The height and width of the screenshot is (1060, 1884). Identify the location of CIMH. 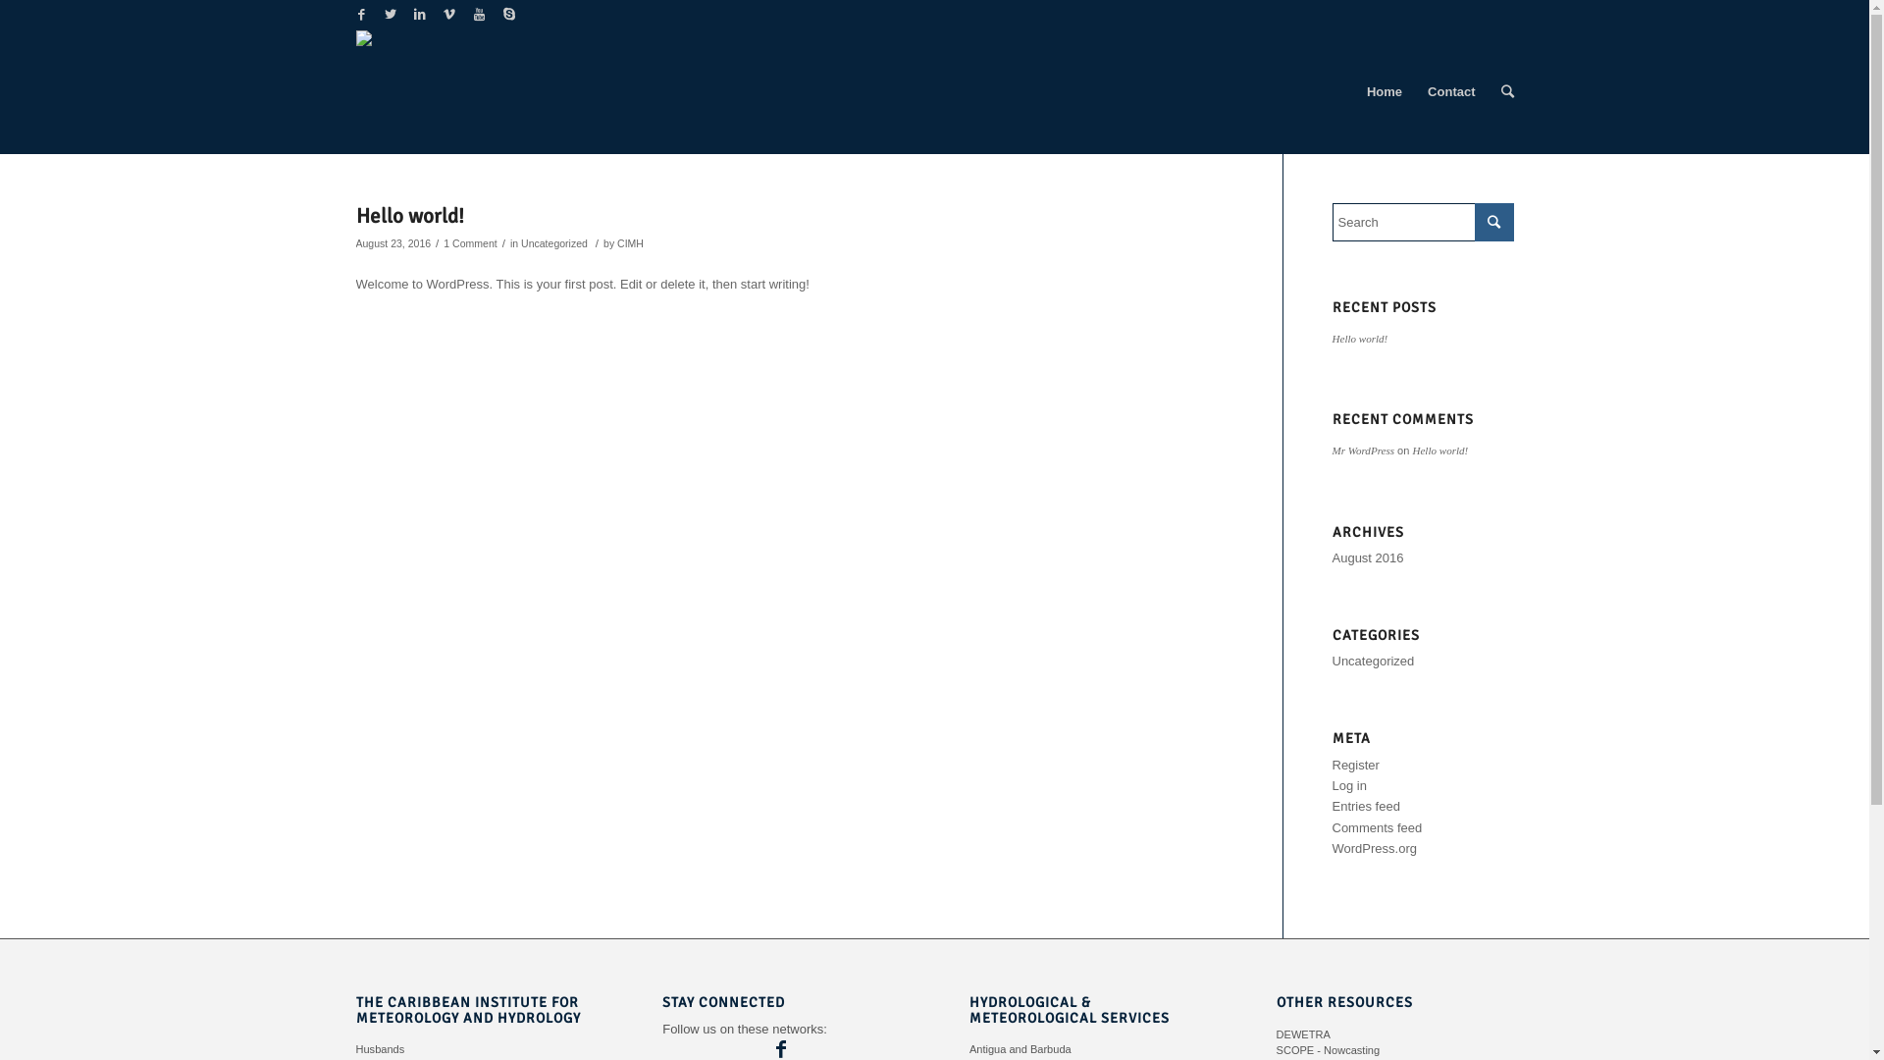
(630, 243).